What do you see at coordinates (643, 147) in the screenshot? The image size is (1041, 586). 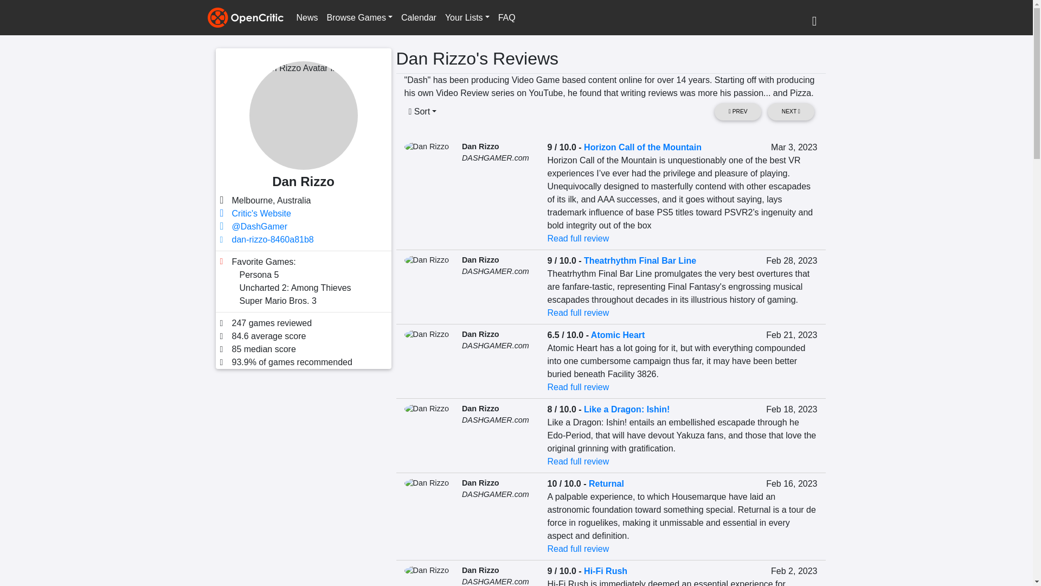 I see `Horizon Call of the Mountain` at bounding box center [643, 147].